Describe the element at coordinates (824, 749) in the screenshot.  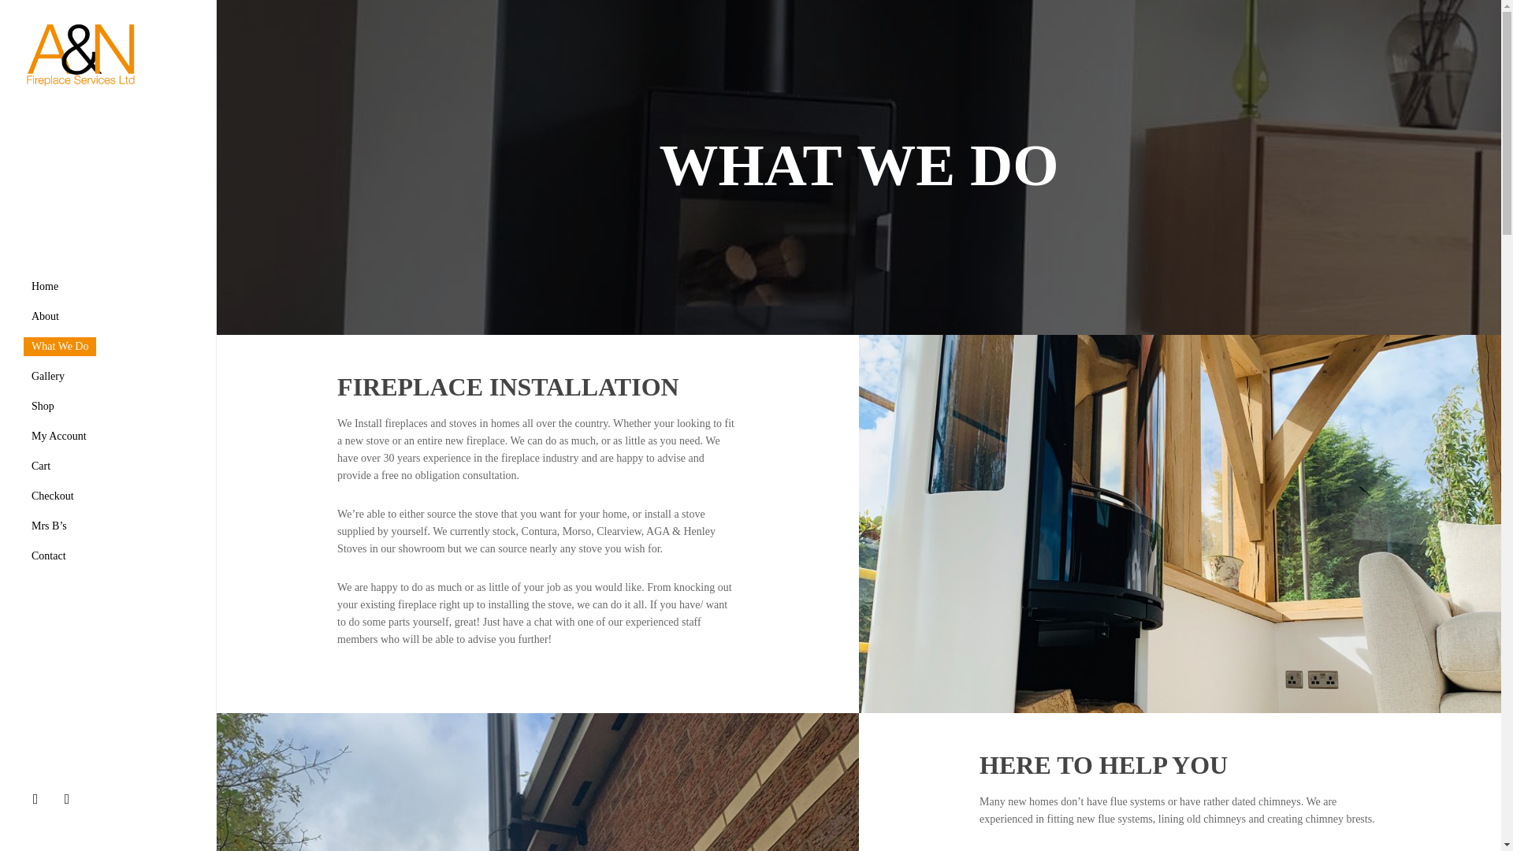
I see `My Account` at that location.